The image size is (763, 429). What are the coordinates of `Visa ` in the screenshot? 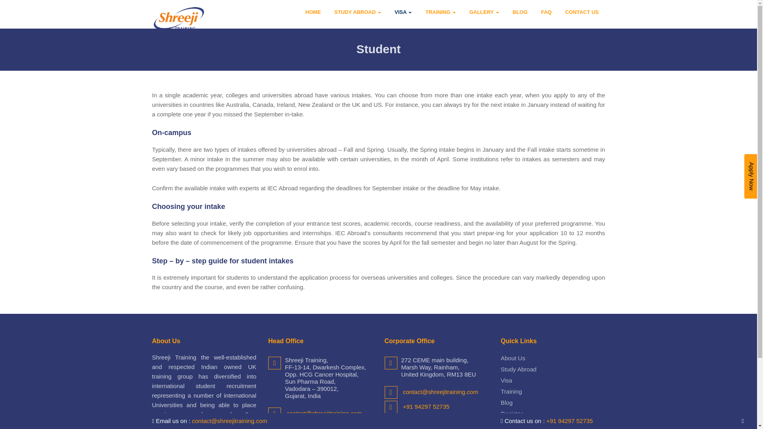 It's located at (403, 12).